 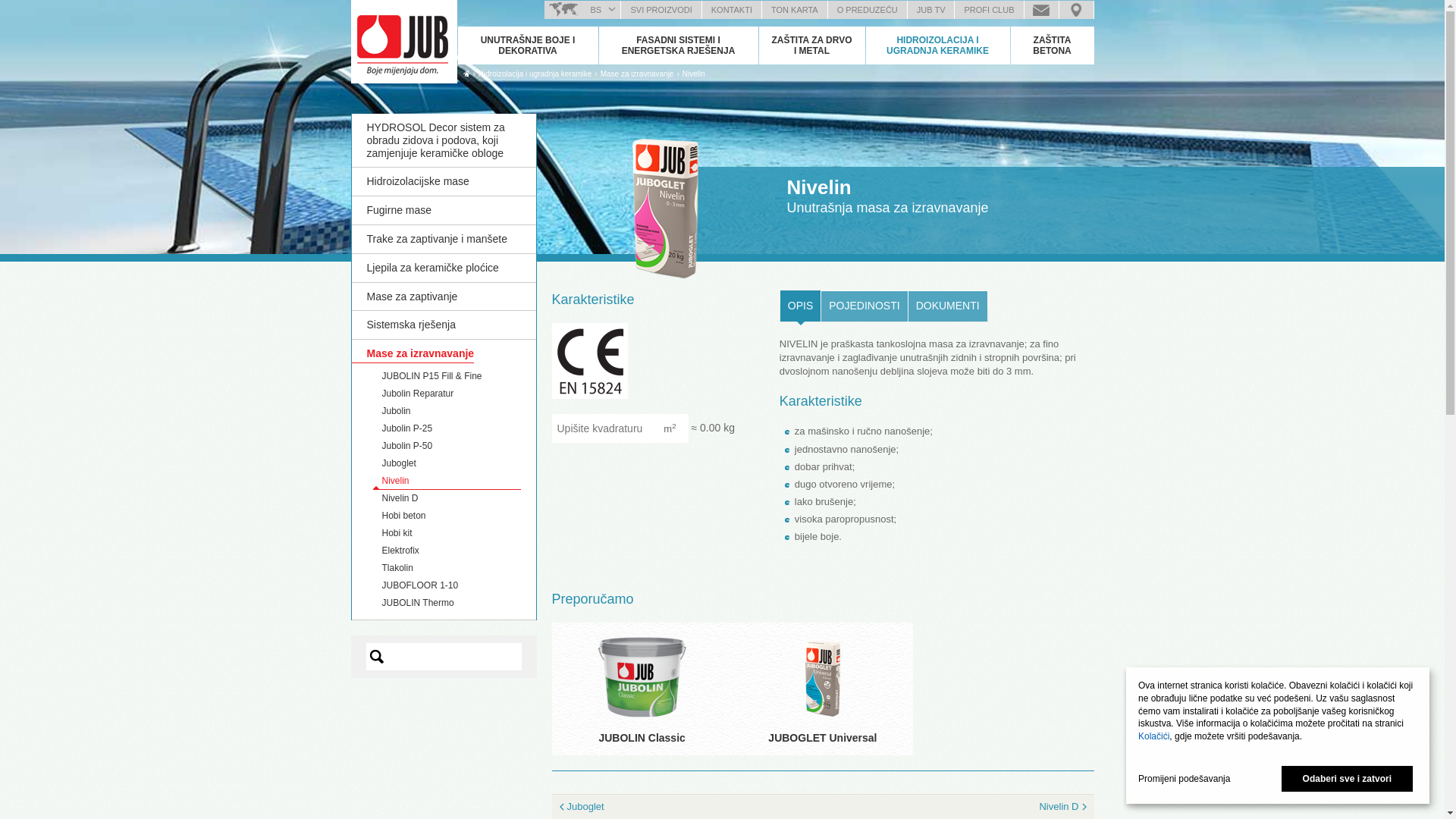 I want to click on Mase za izravnavanje, so click(x=637, y=74).